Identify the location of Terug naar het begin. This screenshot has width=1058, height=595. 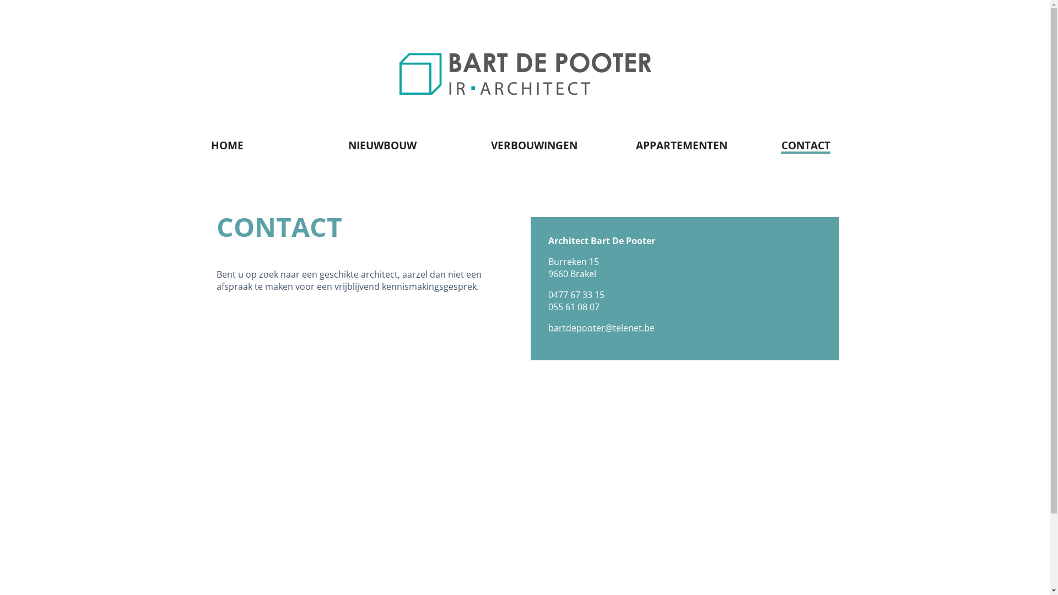
(1028, 573).